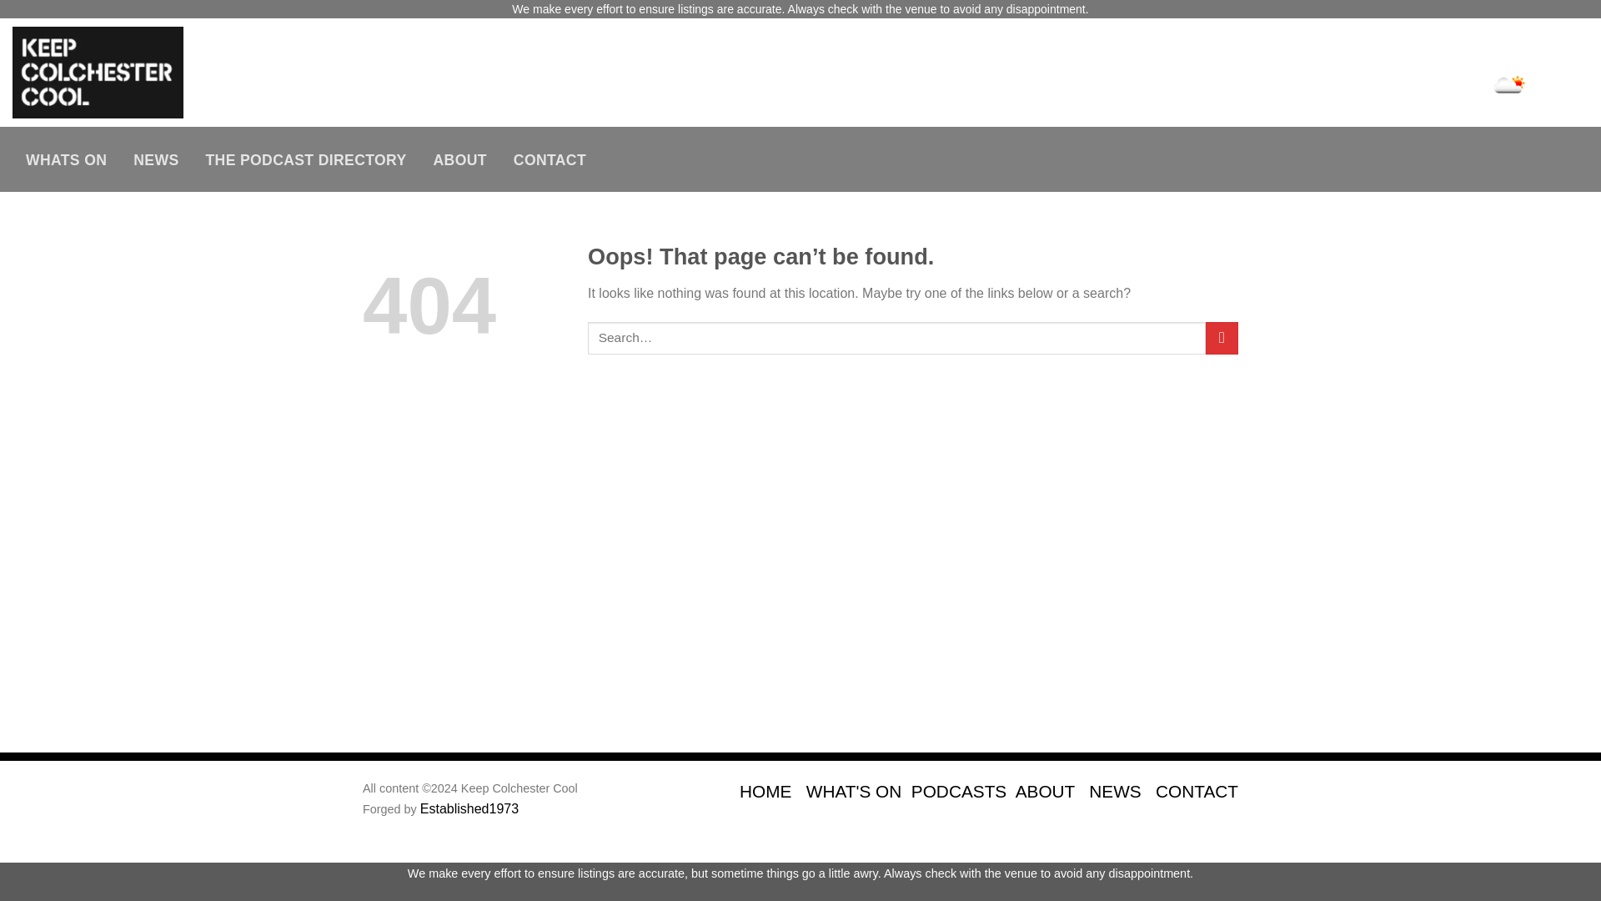 This screenshot has width=1601, height=901. What do you see at coordinates (1044, 791) in the screenshot?
I see `ABOUT` at bounding box center [1044, 791].